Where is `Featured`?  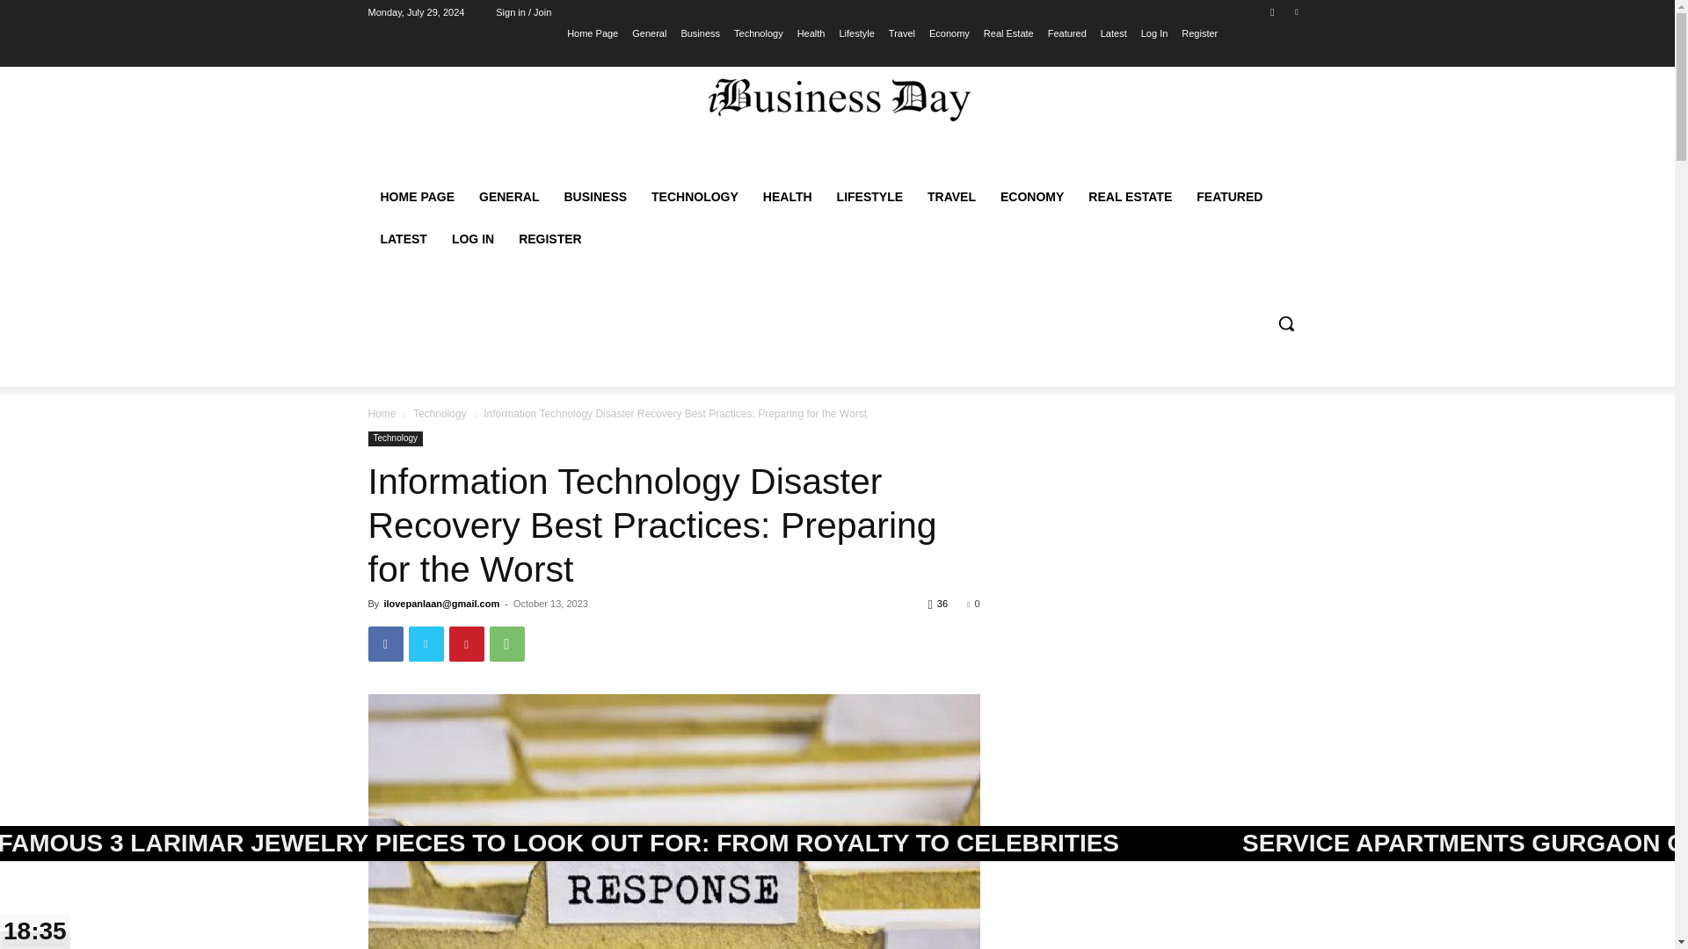 Featured is located at coordinates (1067, 33).